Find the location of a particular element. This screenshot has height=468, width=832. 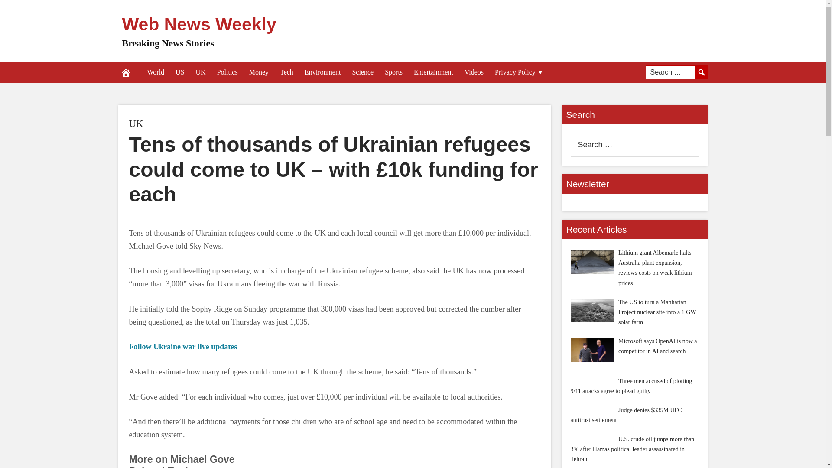

UK is located at coordinates (201, 72).